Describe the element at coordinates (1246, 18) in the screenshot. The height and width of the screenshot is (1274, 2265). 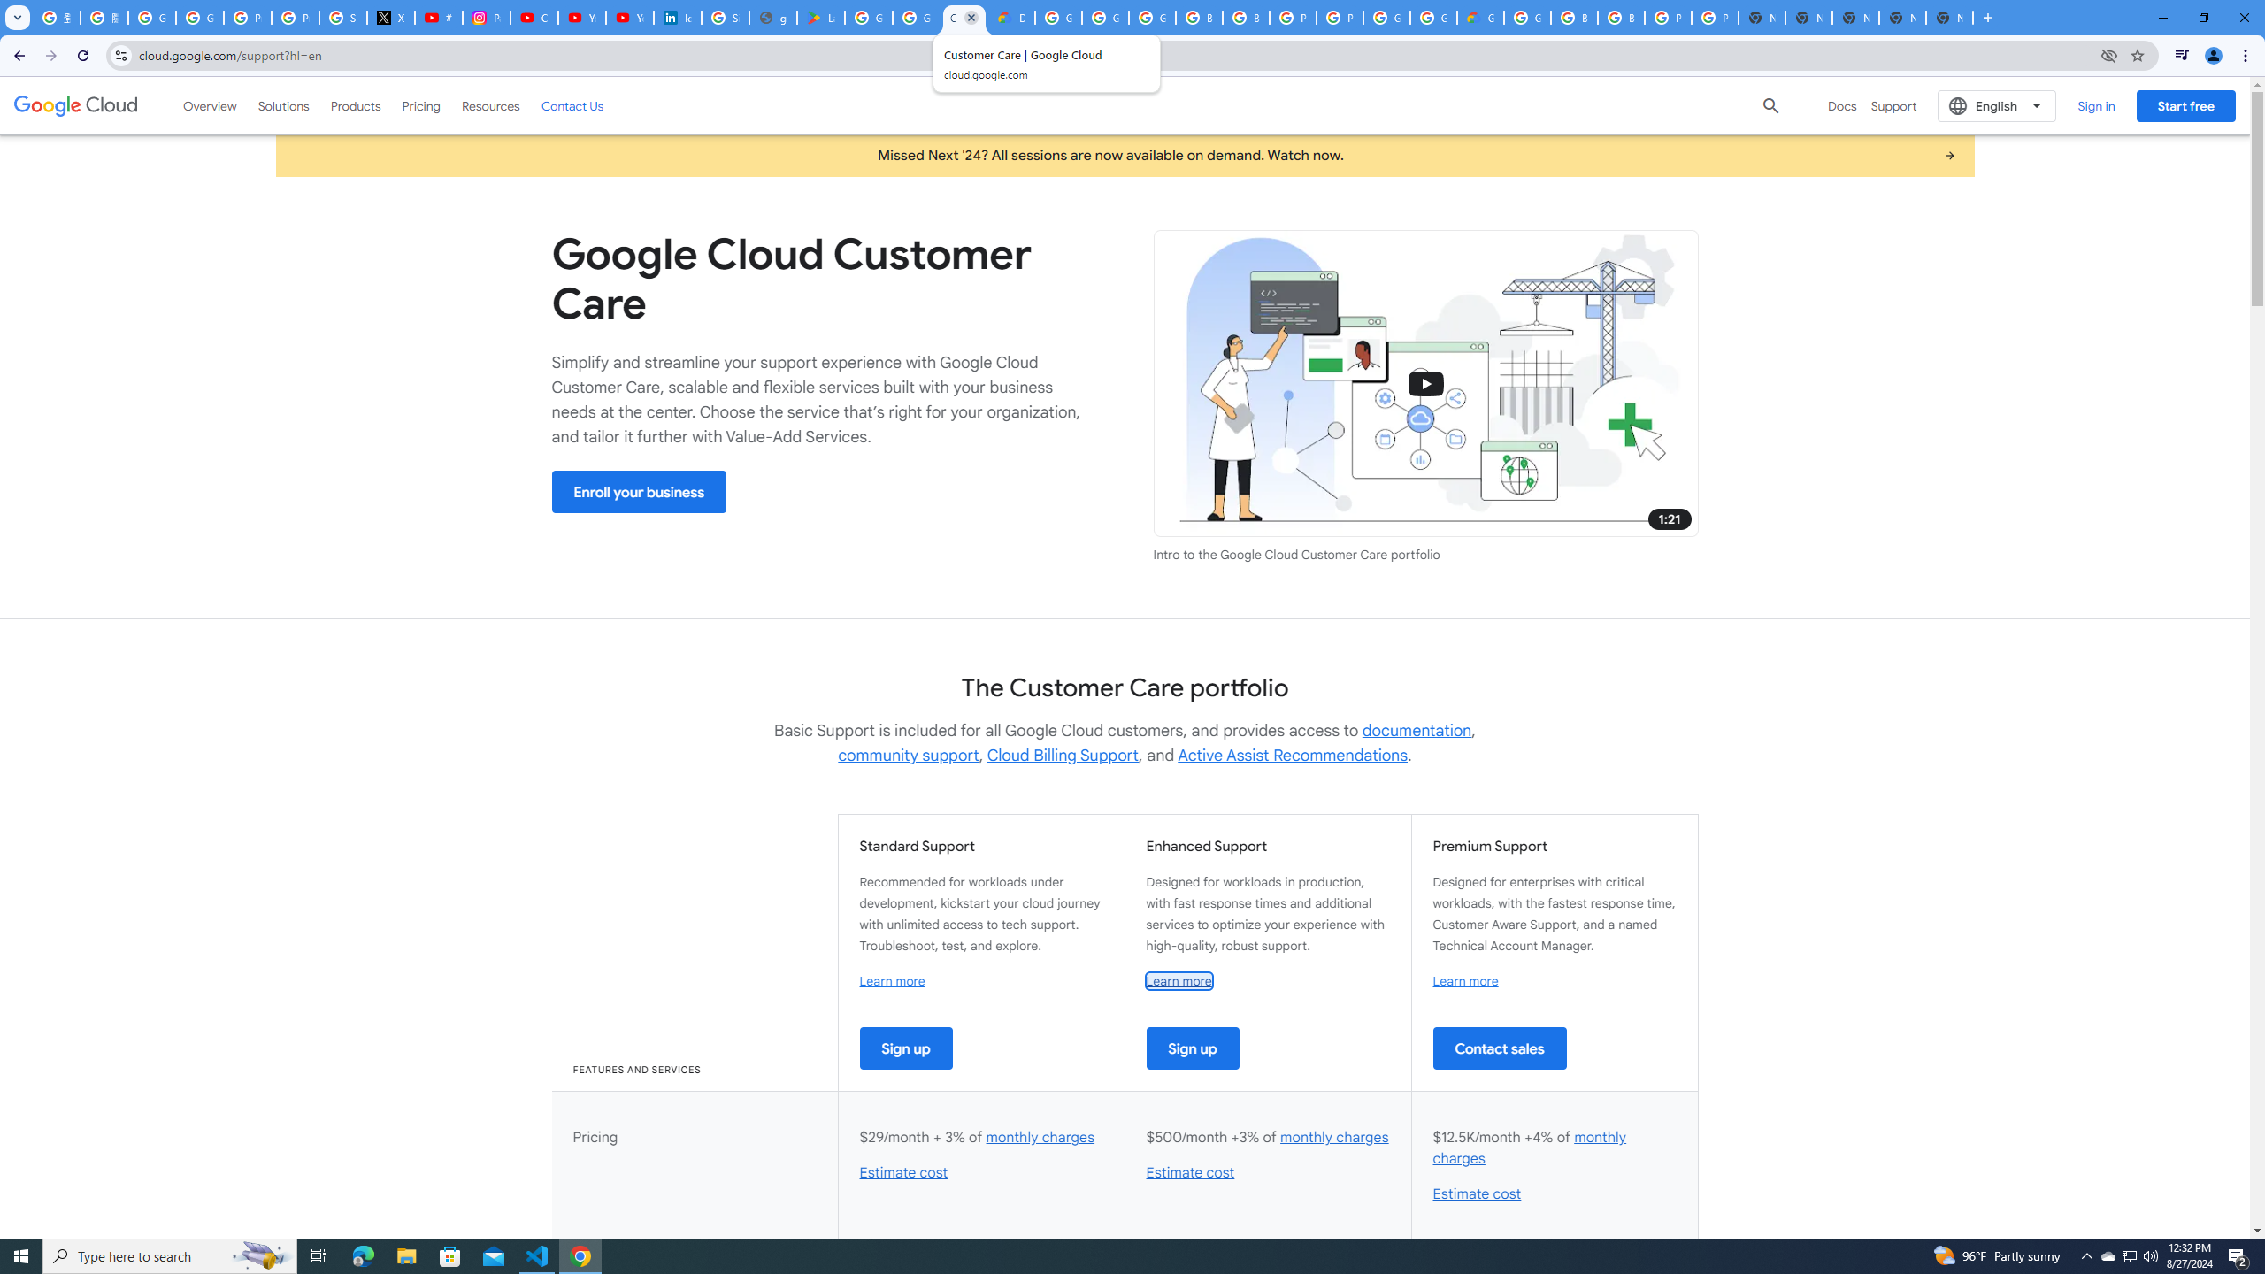
I see `Browse Chrome as a guest - Computer - Google Chrome Help` at that location.